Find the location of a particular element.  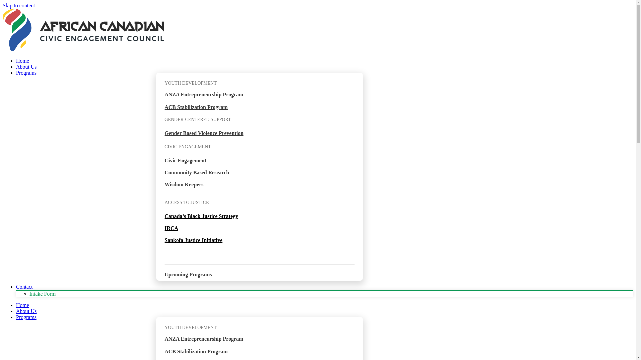

IRCA is located at coordinates (172, 228).